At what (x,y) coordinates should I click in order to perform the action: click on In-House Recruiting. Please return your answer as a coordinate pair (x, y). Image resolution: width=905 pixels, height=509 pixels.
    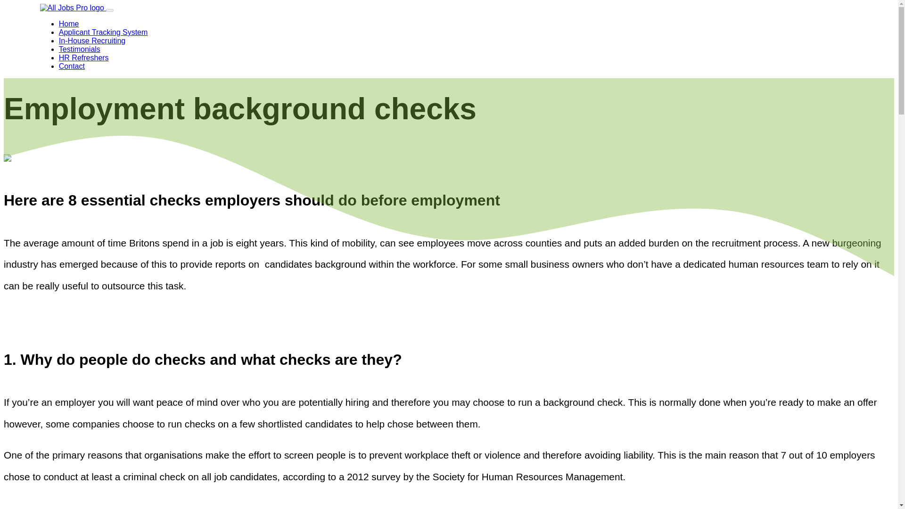
    Looking at the image, I should click on (92, 41).